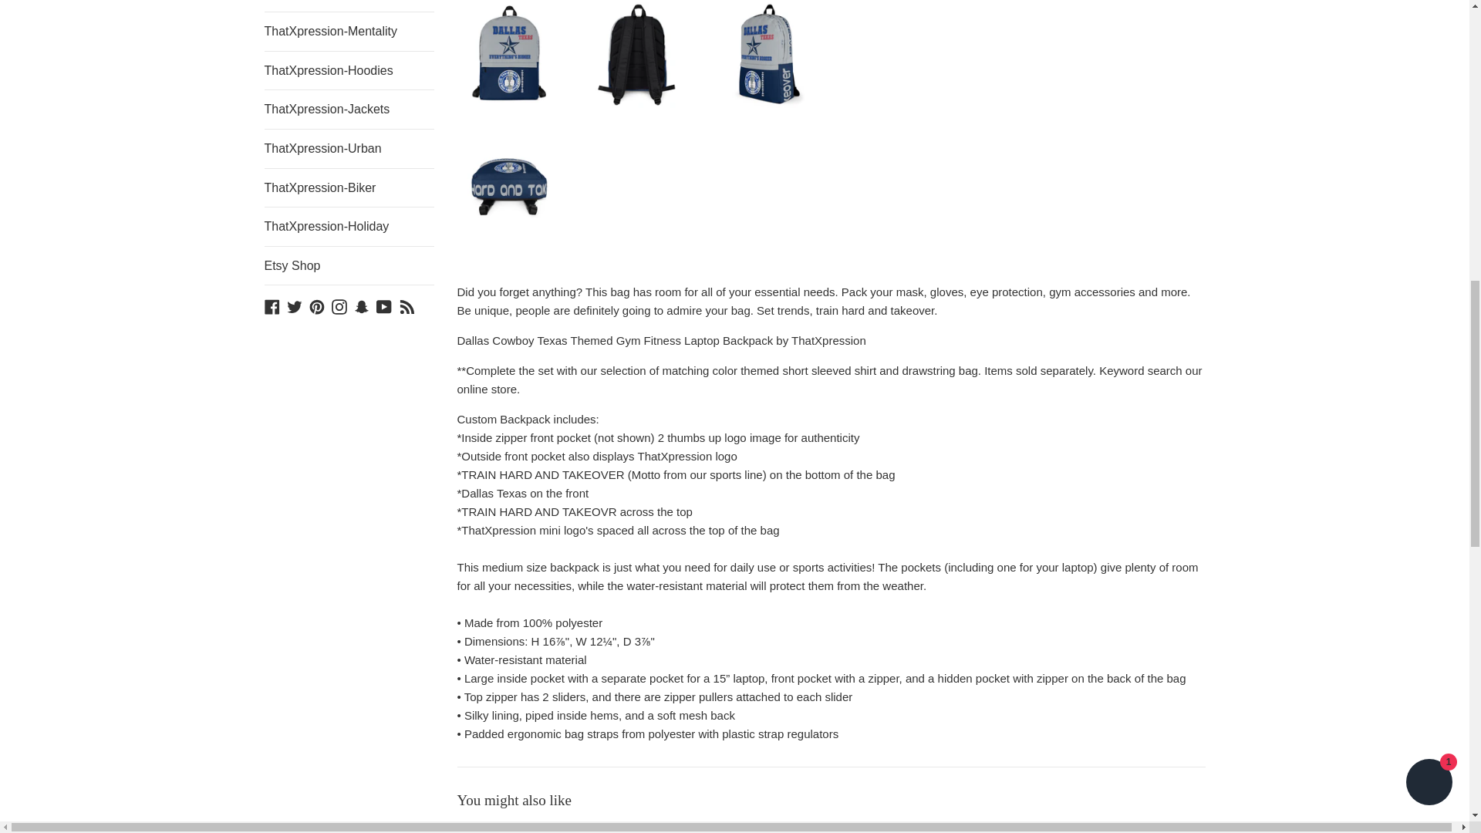  I want to click on ThatXpression on Snapchat, so click(361, 305).